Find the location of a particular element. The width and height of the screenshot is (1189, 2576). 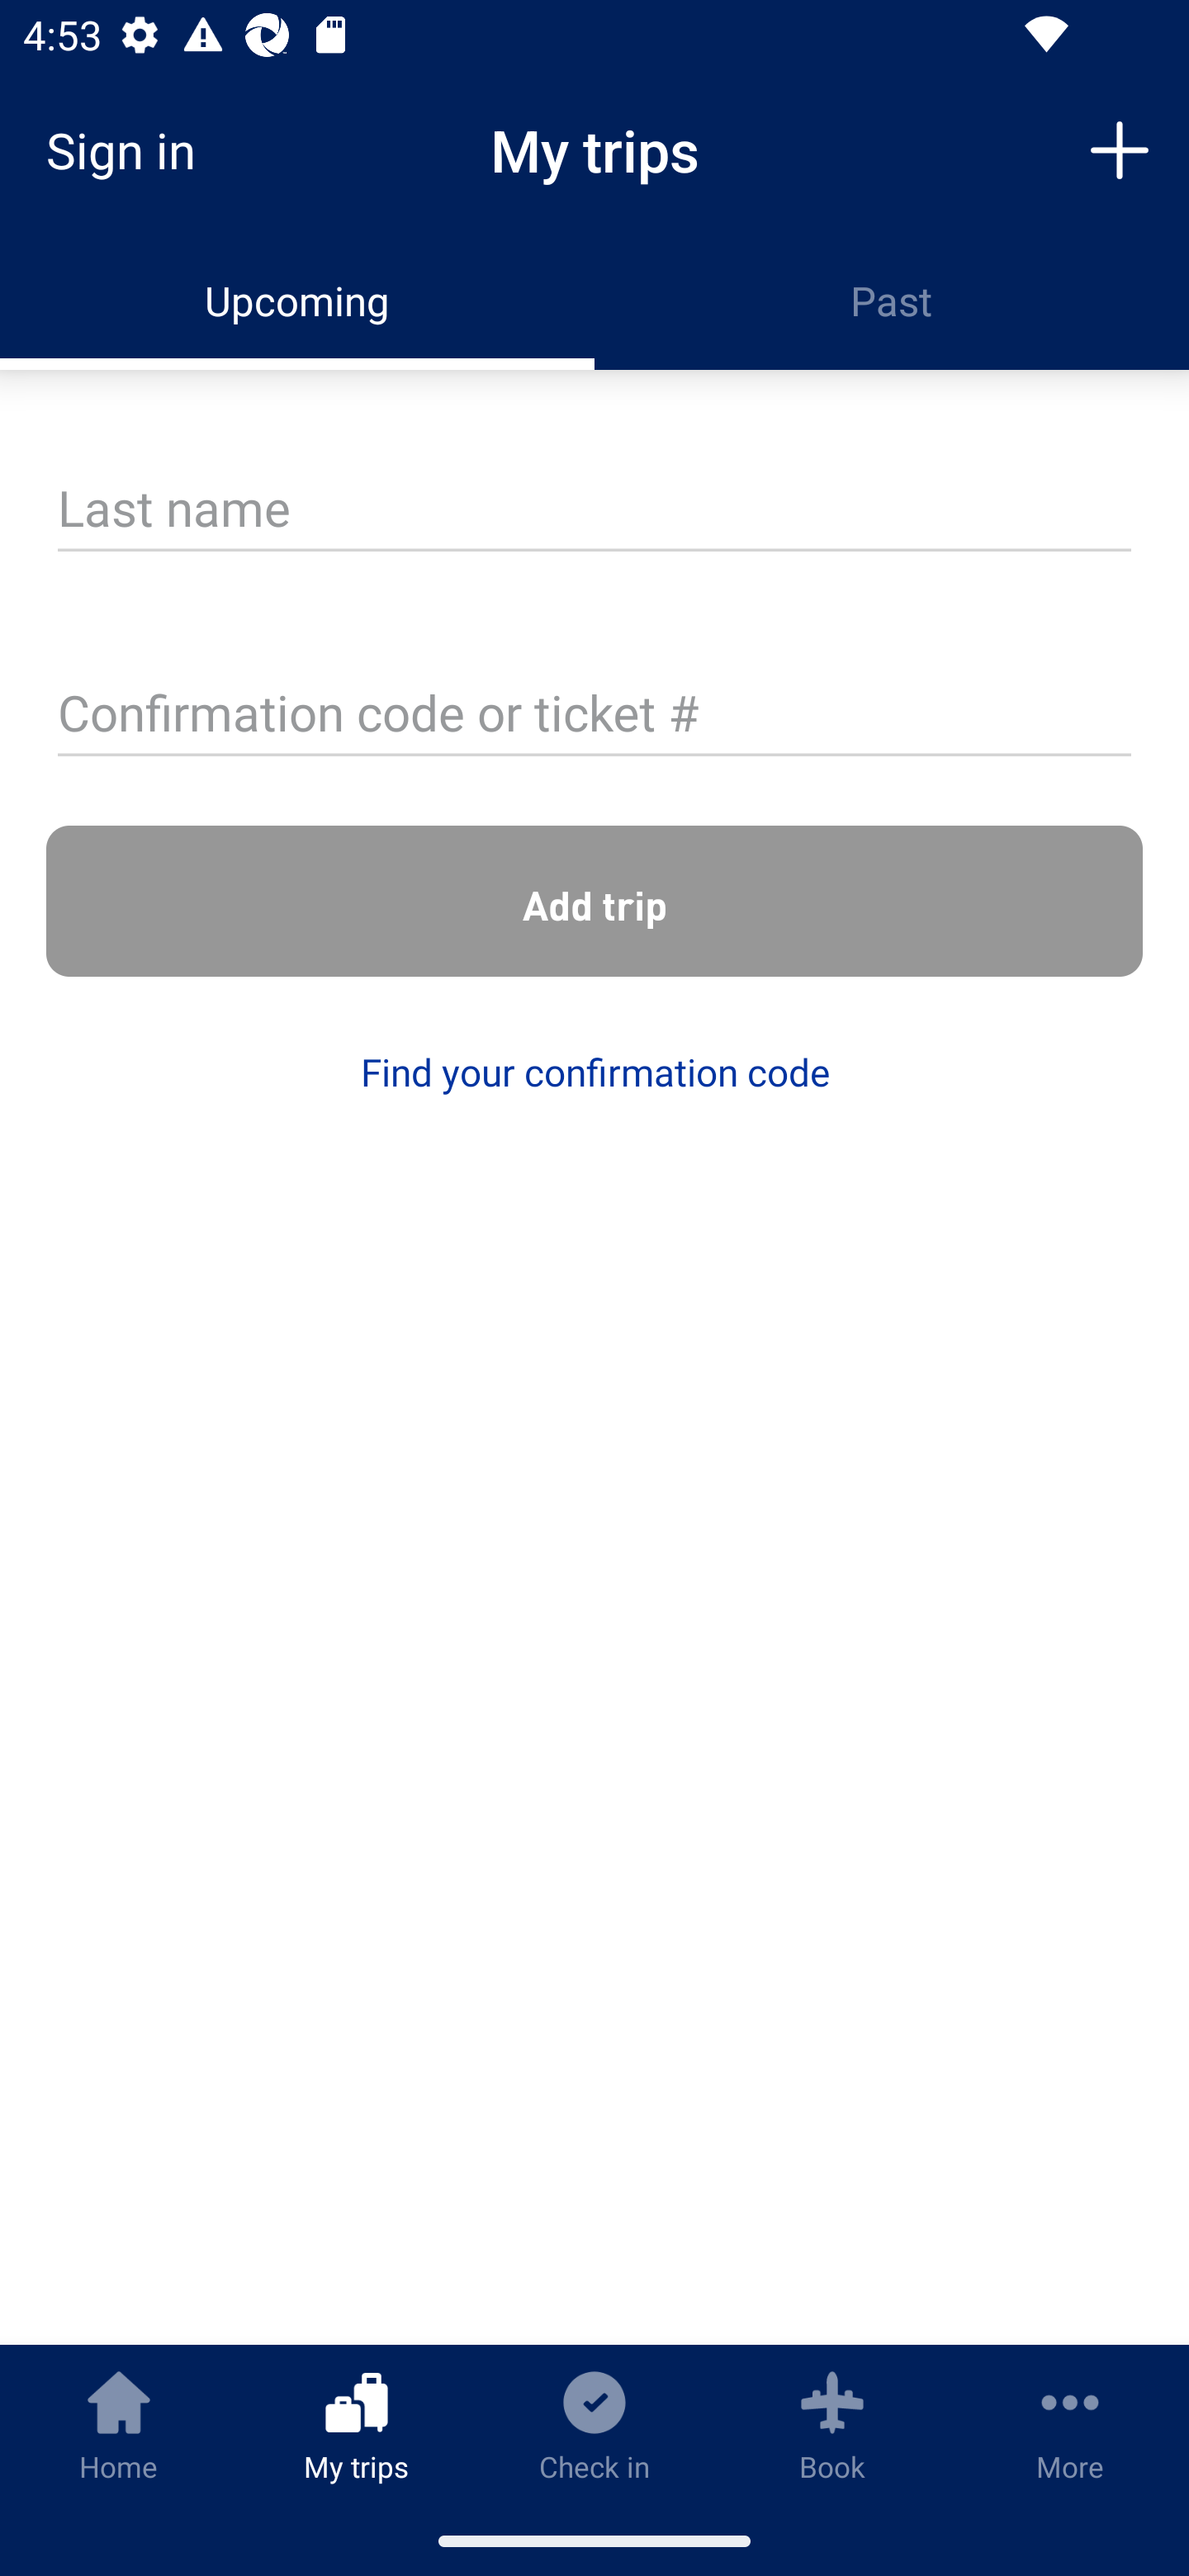

Add trip is located at coordinates (1120, 149).